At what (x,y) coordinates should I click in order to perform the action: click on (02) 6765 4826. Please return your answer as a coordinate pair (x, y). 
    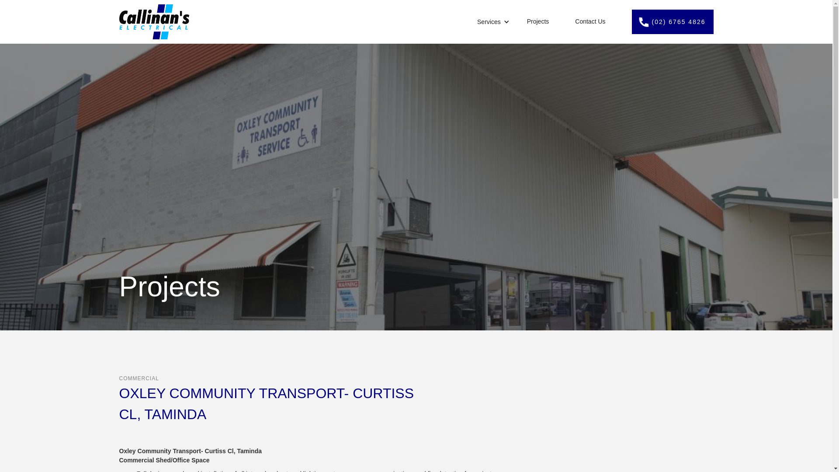
    Looking at the image, I should click on (673, 22).